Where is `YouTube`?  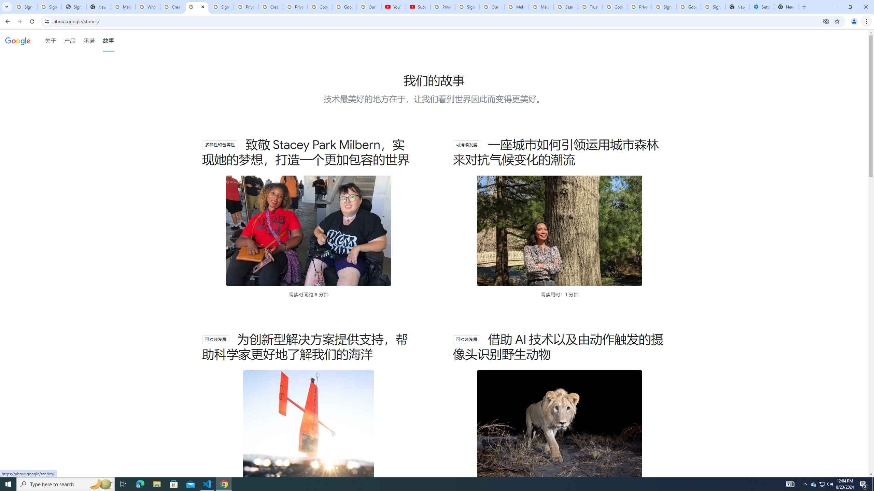 YouTube is located at coordinates (394, 7).